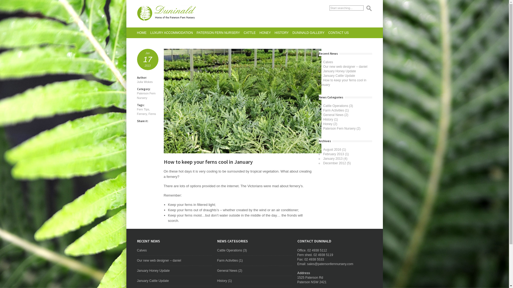  Describe the element at coordinates (172, 33) in the screenshot. I see `LUXURY ACCOMMODATION` at that location.